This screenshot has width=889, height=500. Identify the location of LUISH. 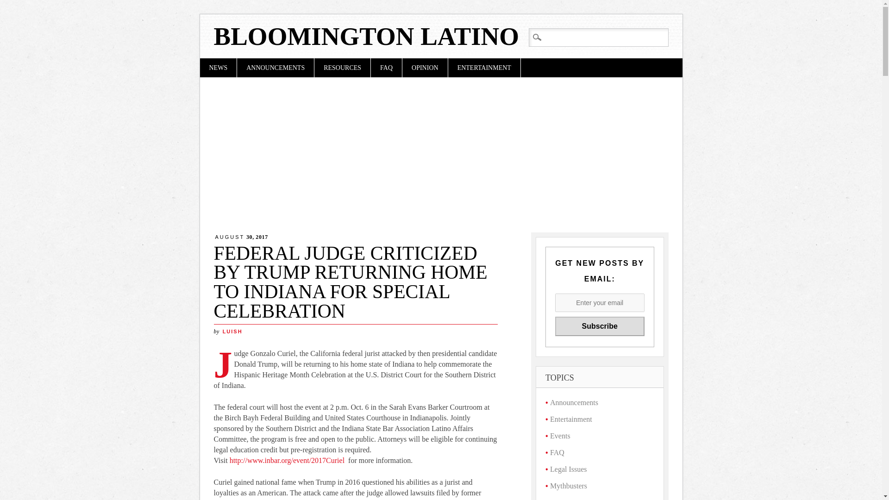
(232, 331).